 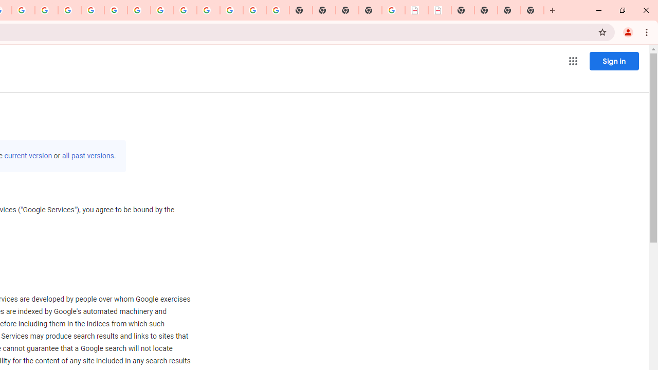 I want to click on LAAD Defence & Security 2025 | BAE Systems, so click(x=416, y=10).